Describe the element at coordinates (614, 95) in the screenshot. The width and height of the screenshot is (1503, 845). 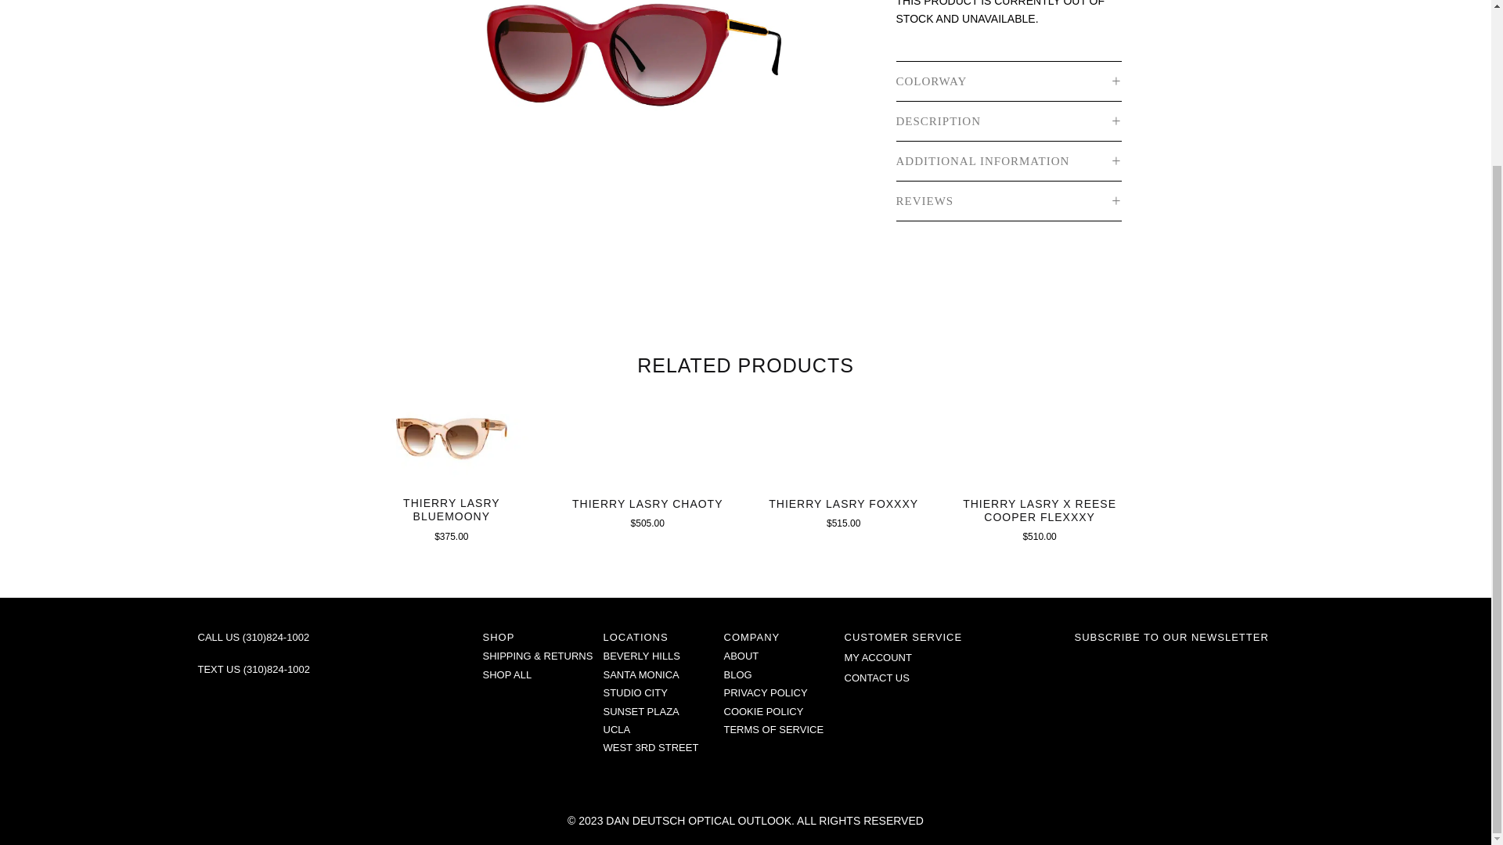
I see `Thierry Lasry Dirtymindy in Burgundy Red` at that location.